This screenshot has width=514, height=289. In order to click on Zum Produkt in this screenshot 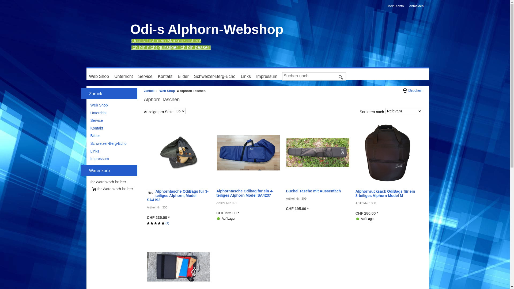, I will do `click(248, 153)`.